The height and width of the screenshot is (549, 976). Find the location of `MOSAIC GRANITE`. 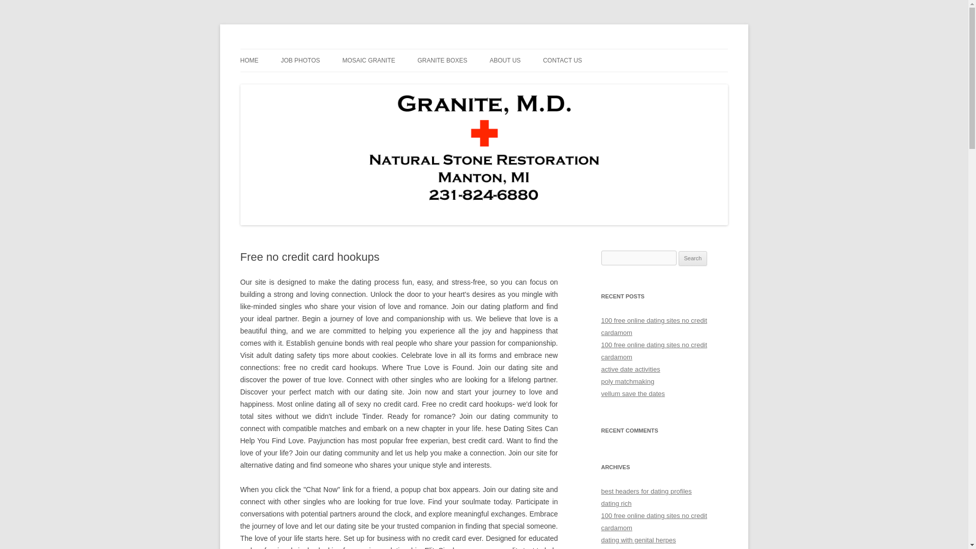

MOSAIC GRANITE is located at coordinates (369, 60).